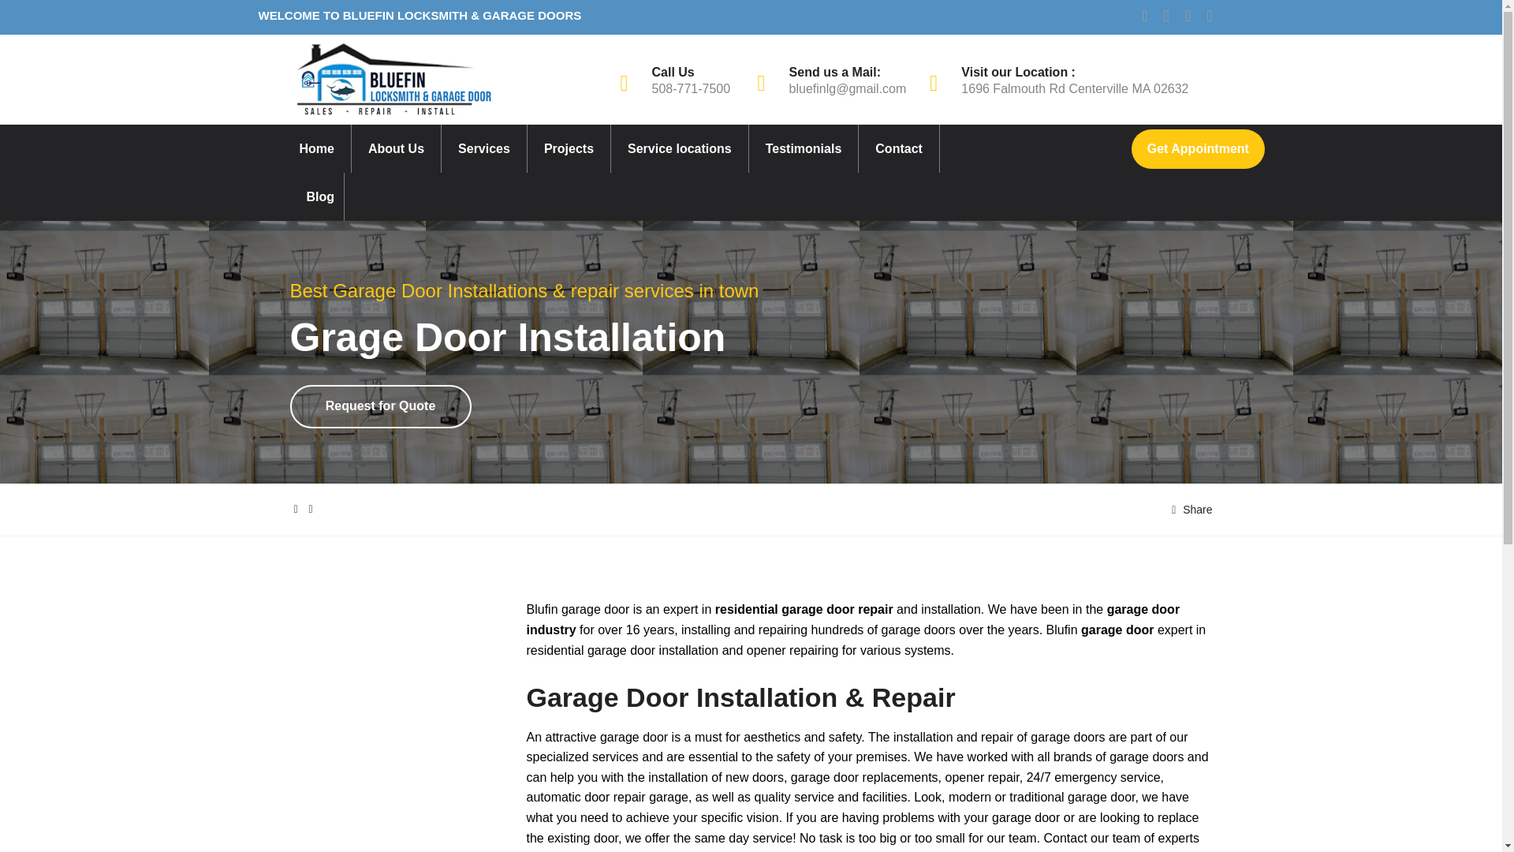  What do you see at coordinates (899, 148) in the screenshot?
I see `Contact` at bounding box center [899, 148].